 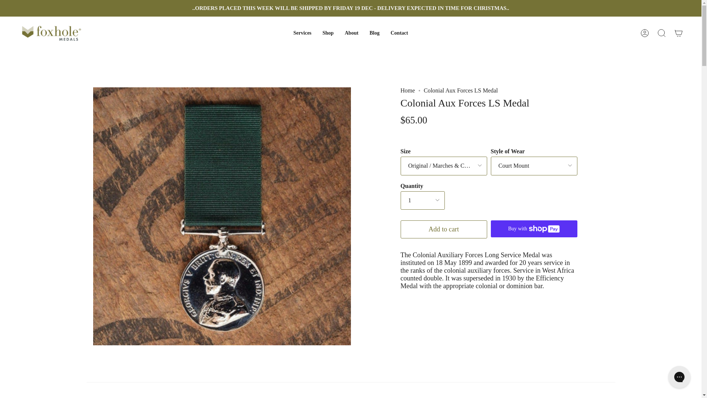 I want to click on About, so click(x=351, y=33).